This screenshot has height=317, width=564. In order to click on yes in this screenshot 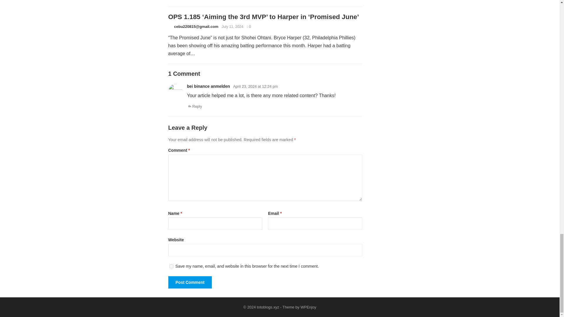, I will do `click(171, 266)`.